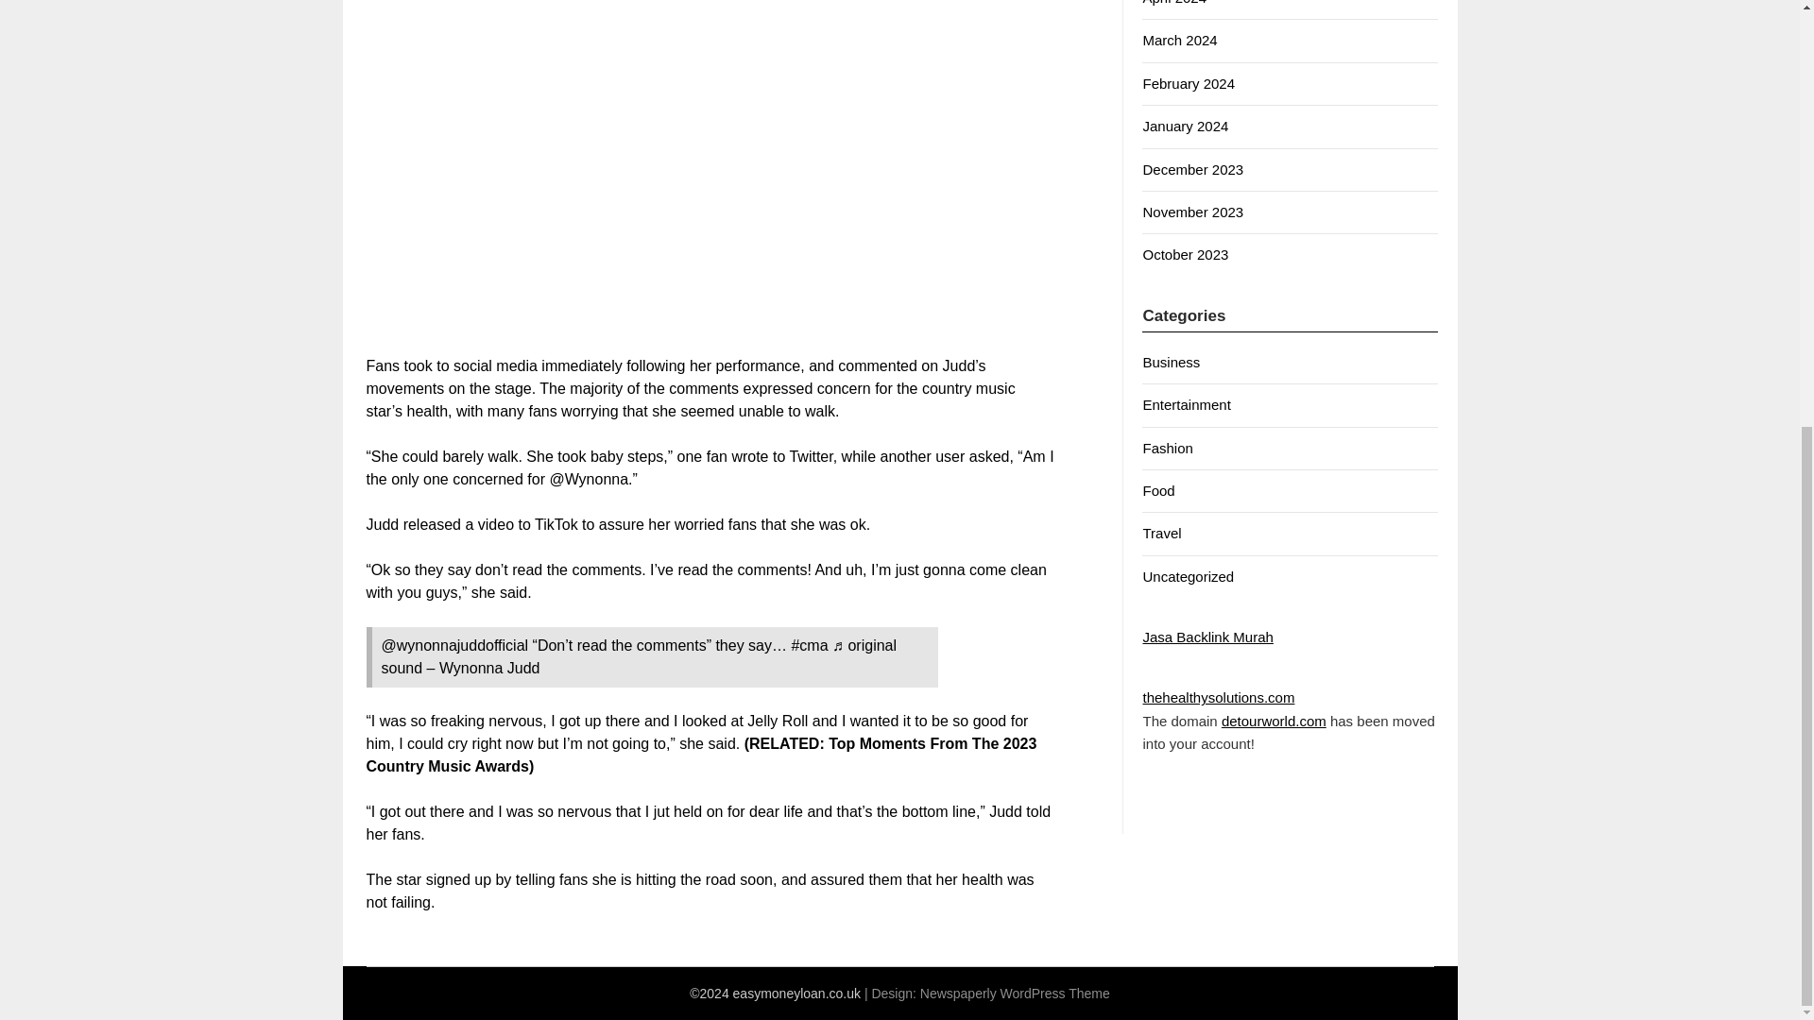 This screenshot has width=1814, height=1020. What do you see at coordinates (1179, 40) in the screenshot?
I see `March 2024` at bounding box center [1179, 40].